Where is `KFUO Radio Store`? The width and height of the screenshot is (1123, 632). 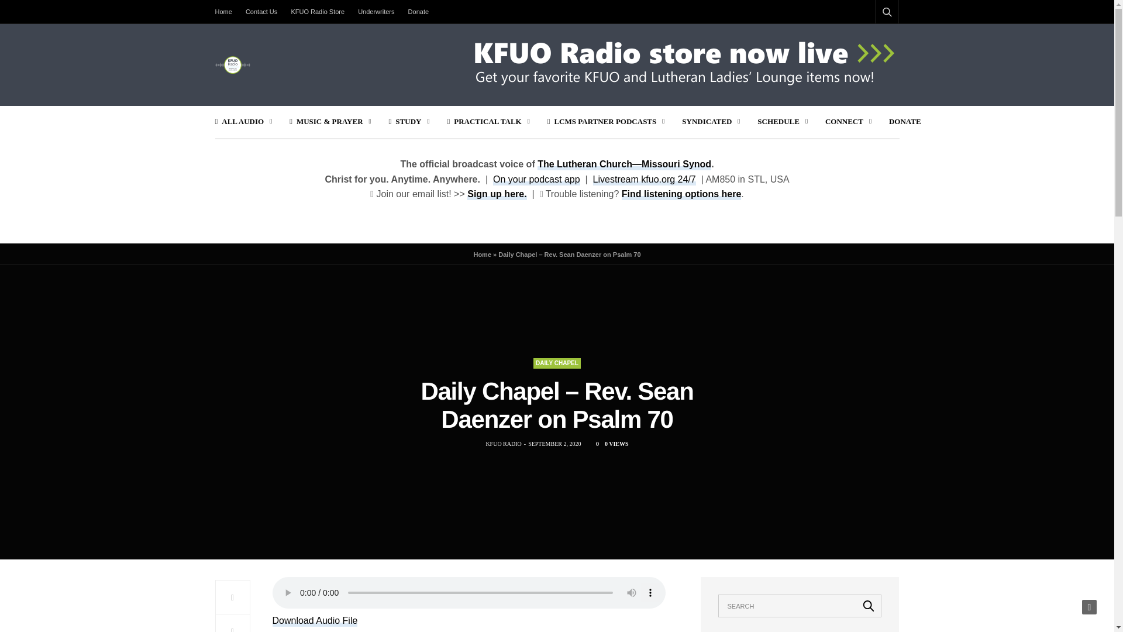 KFUO Radio Store is located at coordinates (318, 12).